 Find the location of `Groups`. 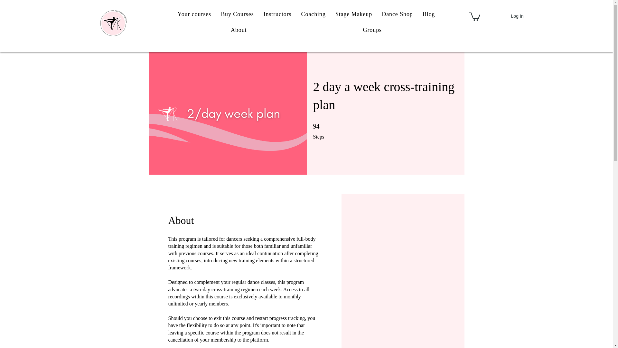

Groups is located at coordinates (372, 30).